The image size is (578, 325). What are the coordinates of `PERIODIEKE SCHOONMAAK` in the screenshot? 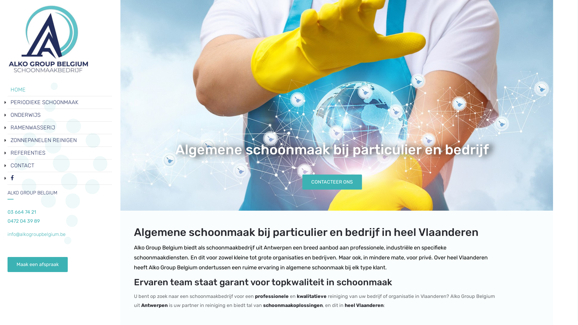 It's located at (45, 102).